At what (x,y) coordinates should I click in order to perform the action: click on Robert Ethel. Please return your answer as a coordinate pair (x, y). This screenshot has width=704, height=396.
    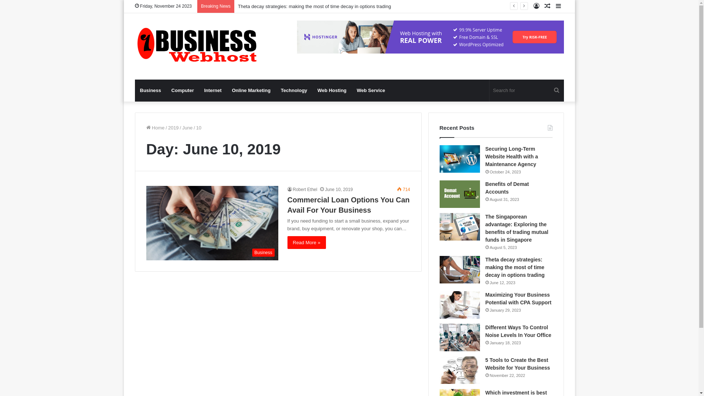
    Looking at the image, I should click on (302, 190).